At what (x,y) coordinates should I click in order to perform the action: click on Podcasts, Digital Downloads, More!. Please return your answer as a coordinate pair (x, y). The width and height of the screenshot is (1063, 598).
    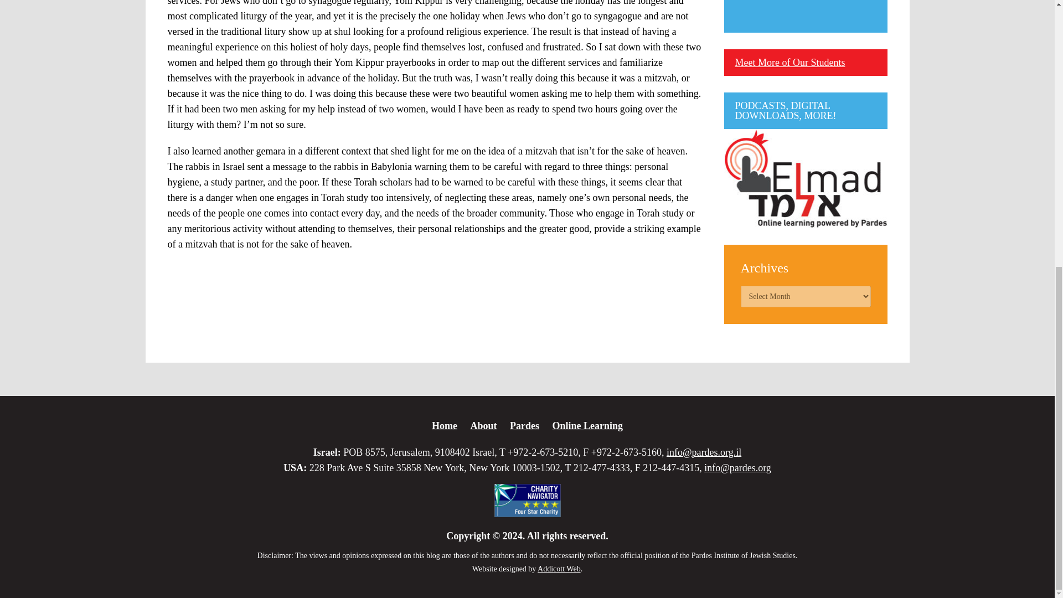
    Looking at the image, I should click on (806, 178).